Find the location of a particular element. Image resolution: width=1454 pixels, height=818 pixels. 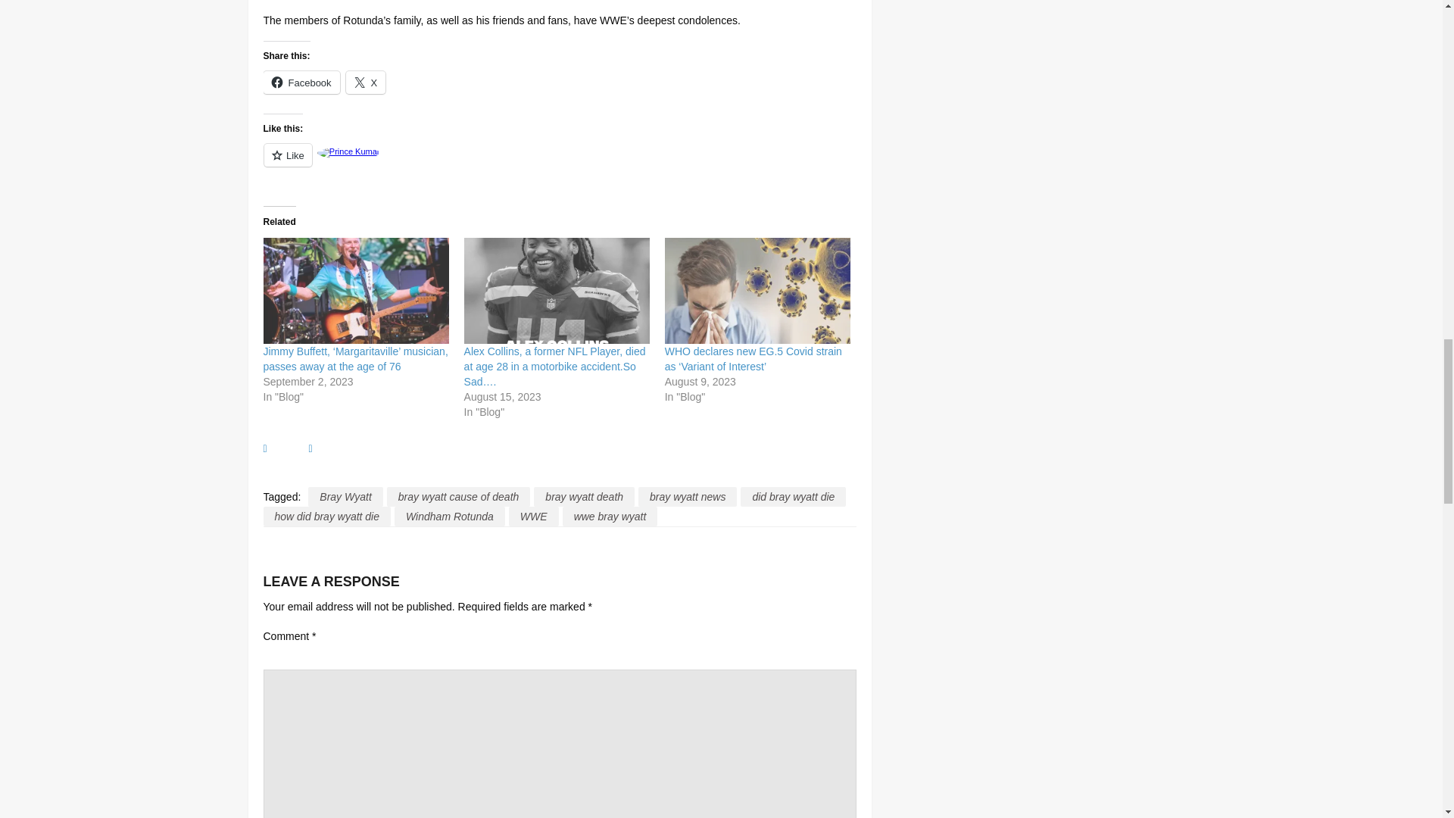

X is located at coordinates (366, 82).